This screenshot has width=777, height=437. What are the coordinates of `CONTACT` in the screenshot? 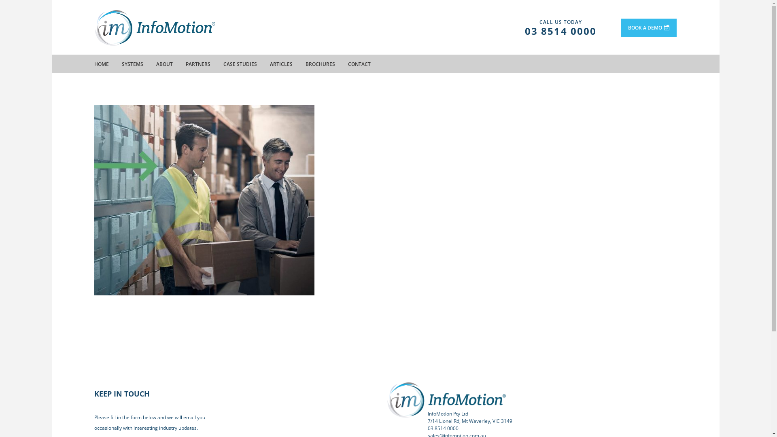 It's located at (359, 64).